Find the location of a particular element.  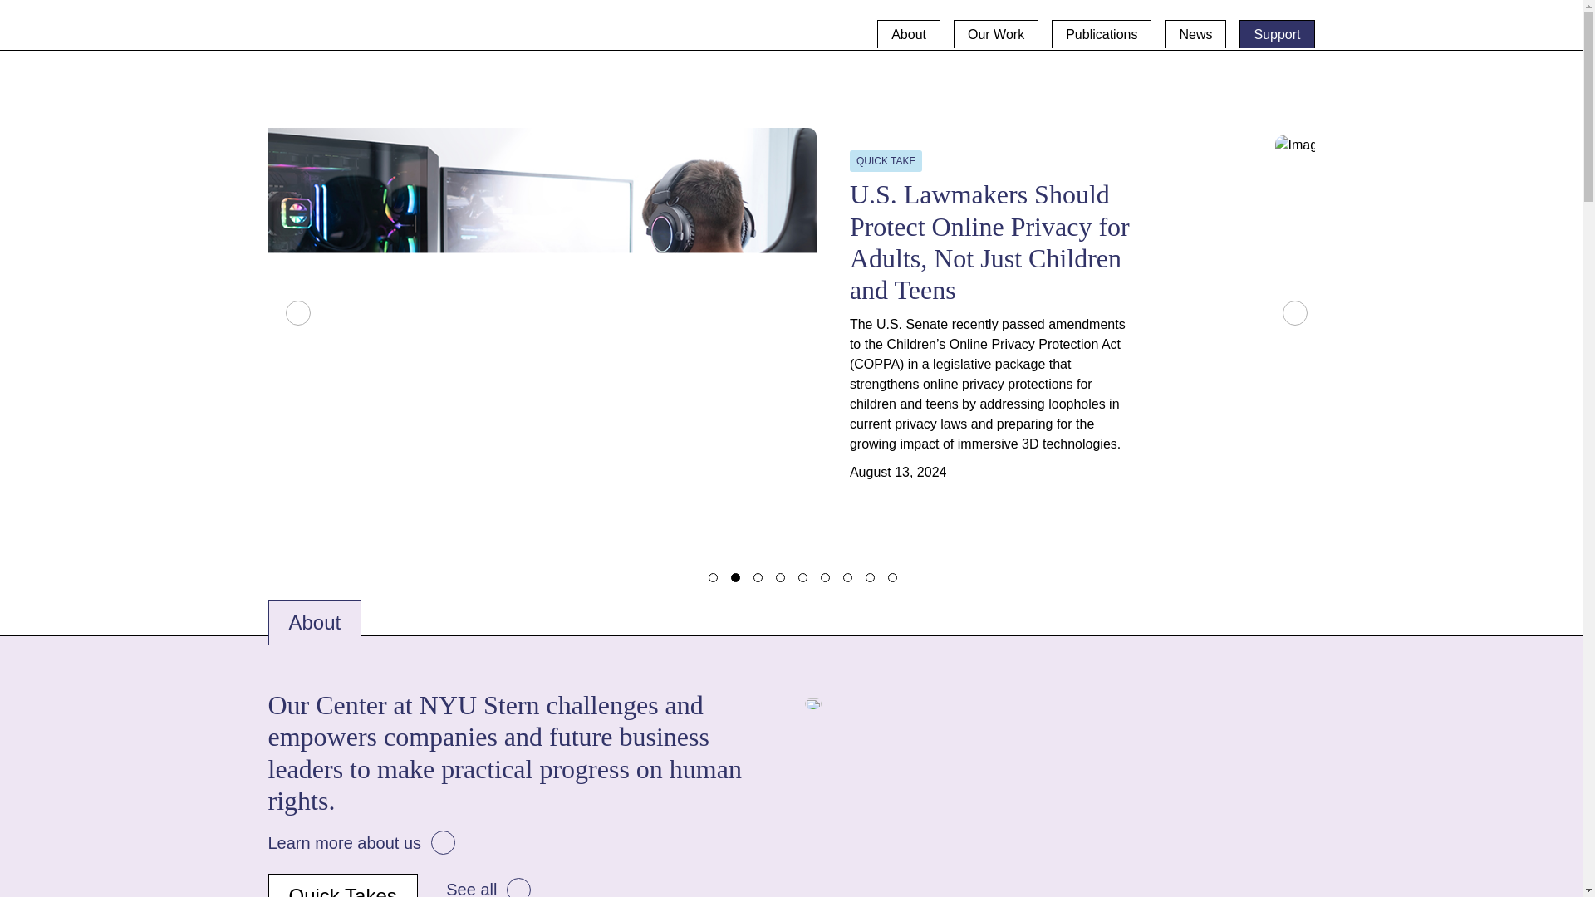

Publications is located at coordinates (1102, 33).